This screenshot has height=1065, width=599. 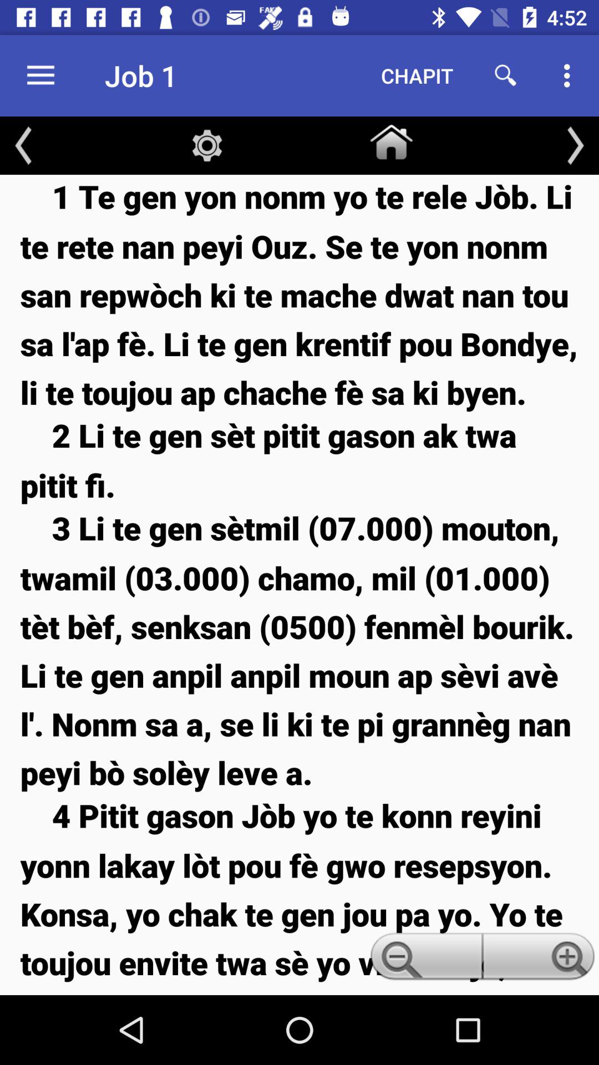 I want to click on choose the icon next to chapit, so click(x=506, y=75).